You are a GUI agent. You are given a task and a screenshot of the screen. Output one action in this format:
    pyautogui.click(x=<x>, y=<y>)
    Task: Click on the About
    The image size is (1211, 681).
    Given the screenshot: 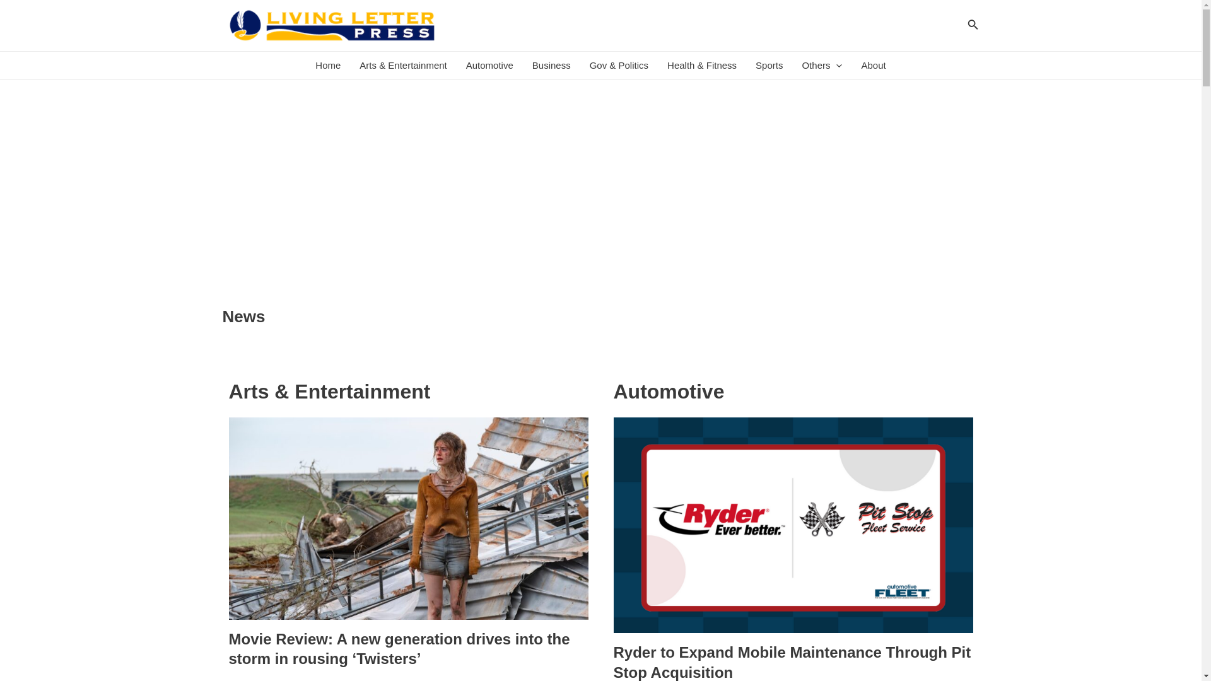 What is the action you would take?
    pyautogui.click(x=873, y=66)
    